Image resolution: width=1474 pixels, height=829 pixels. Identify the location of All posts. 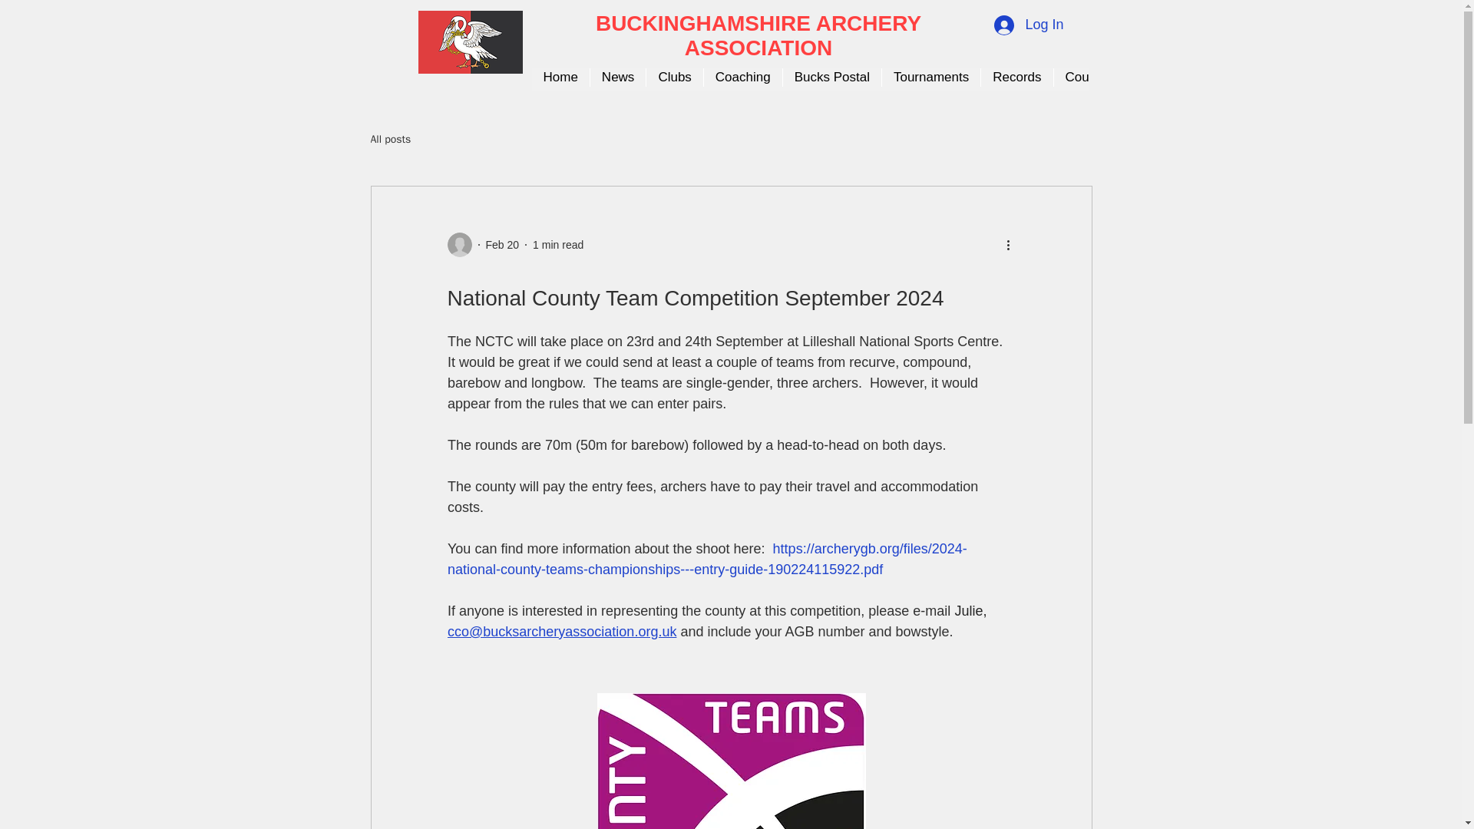
(390, 140).